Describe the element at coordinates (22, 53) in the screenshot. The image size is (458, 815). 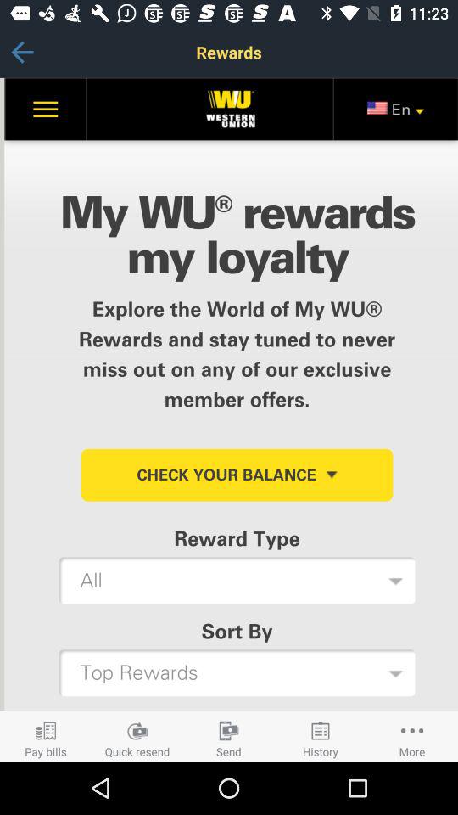
I see `back` at that location.